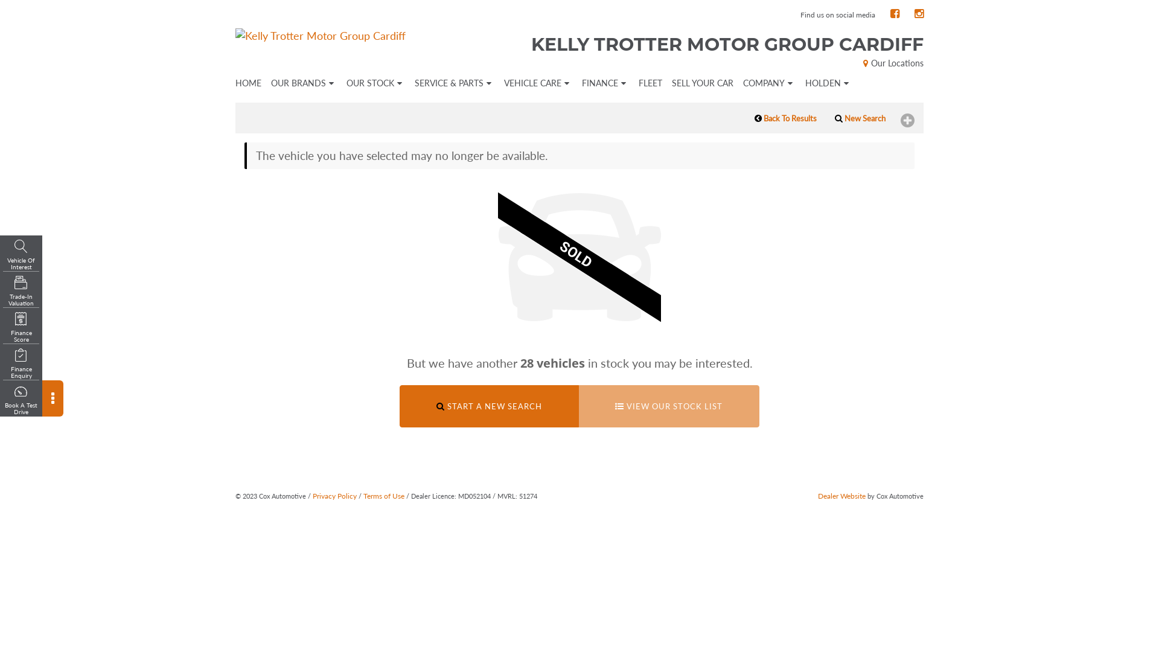 The image size is (1159, 652). What do you see at coordinates (895, 14) in the screenshot?
I see `Facebook` at bounding box center [895, 14].